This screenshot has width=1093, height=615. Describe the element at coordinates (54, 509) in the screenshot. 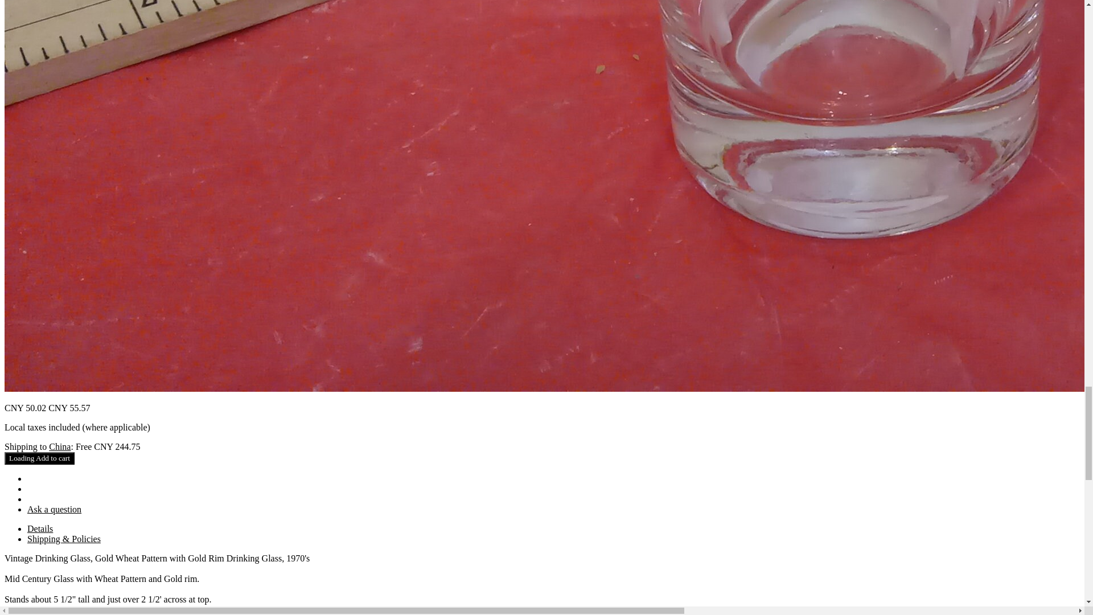

I see `Ask a question` at that location.